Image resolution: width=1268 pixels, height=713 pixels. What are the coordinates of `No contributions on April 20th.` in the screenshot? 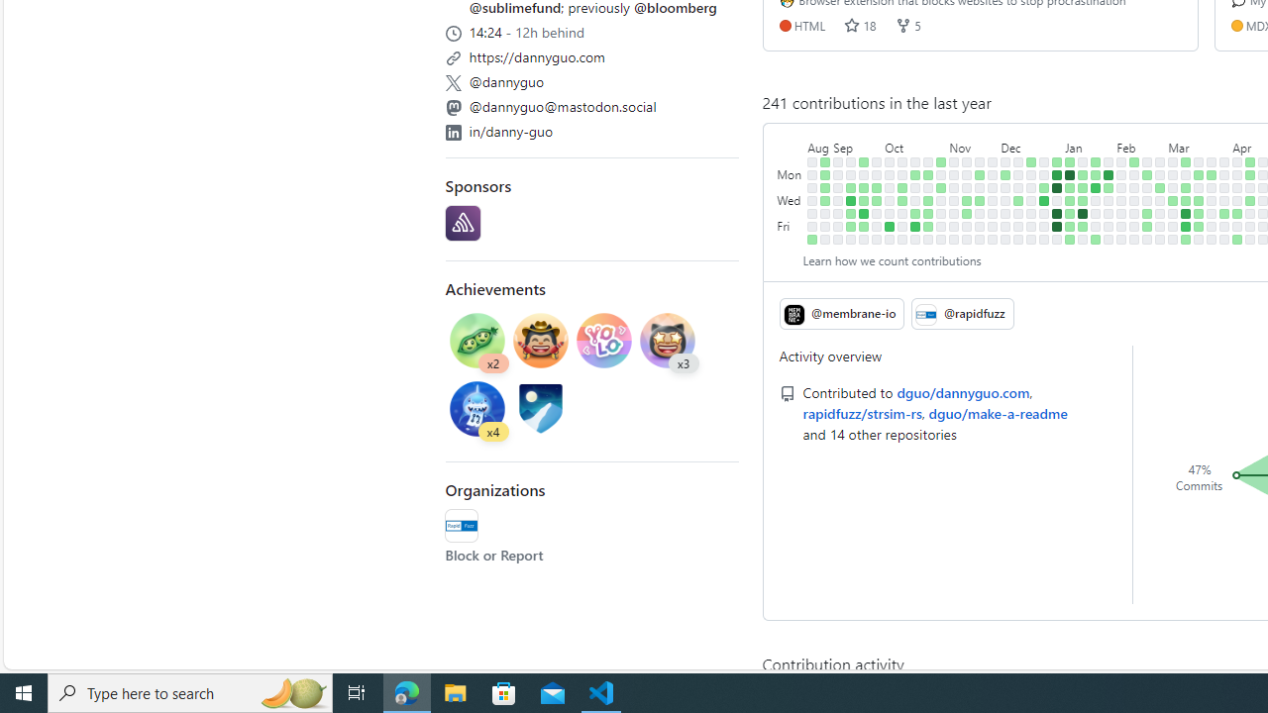 It's located at (1250, 239).